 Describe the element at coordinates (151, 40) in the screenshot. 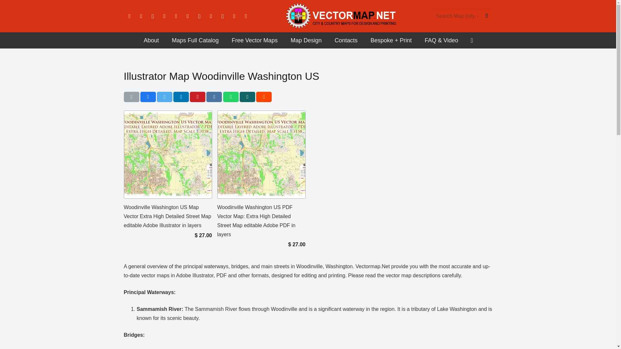

I see `About` at that location.